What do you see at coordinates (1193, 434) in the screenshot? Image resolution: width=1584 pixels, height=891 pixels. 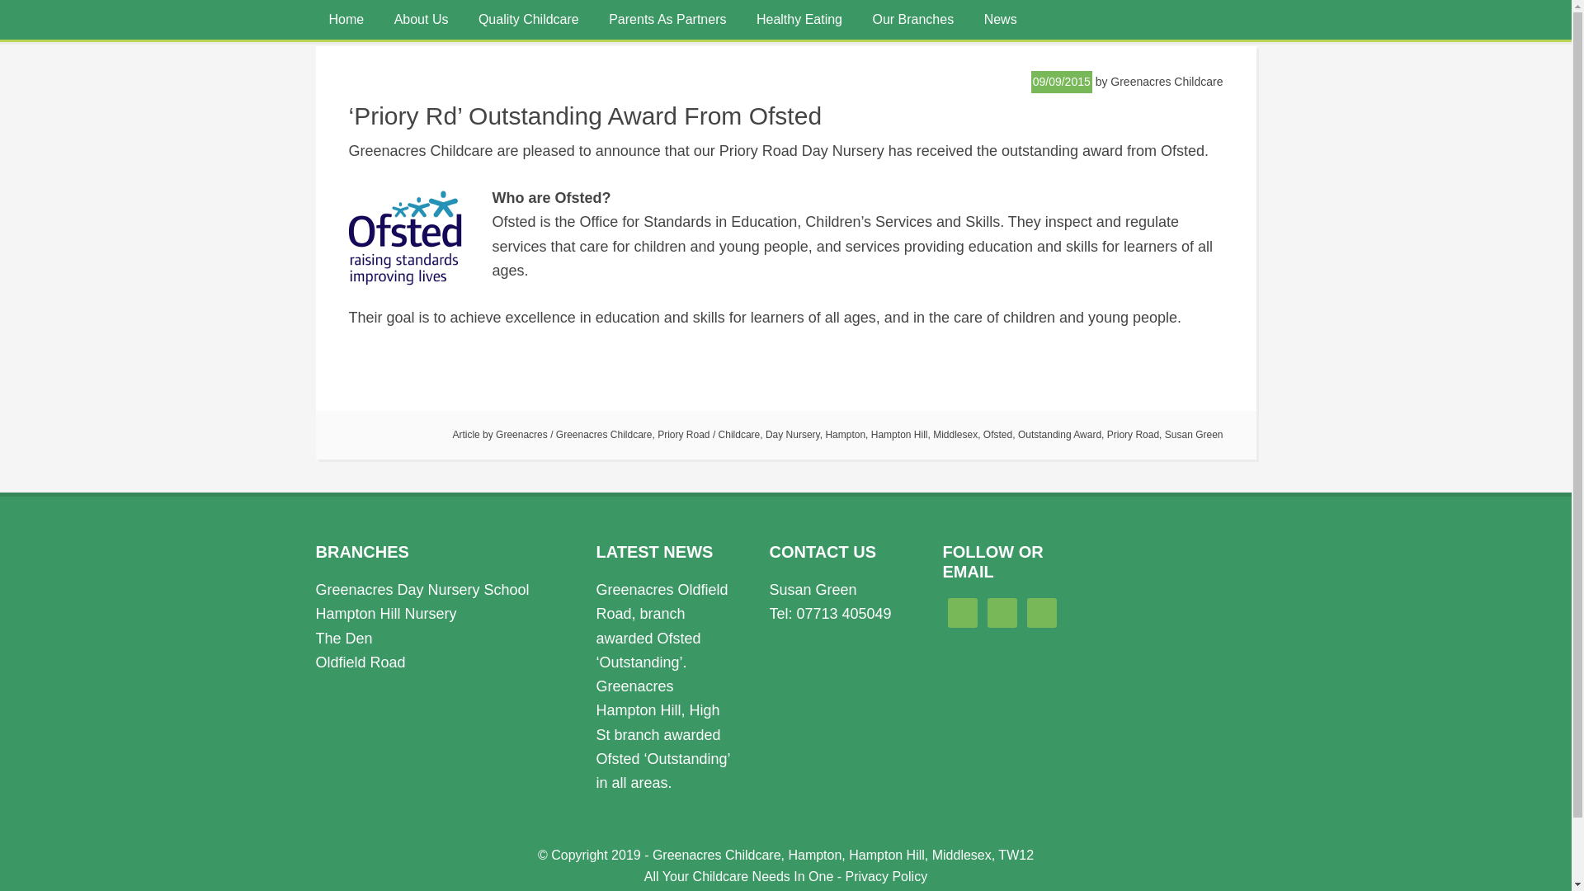 I see `Susan Green` at bounding box center [1193, 434].